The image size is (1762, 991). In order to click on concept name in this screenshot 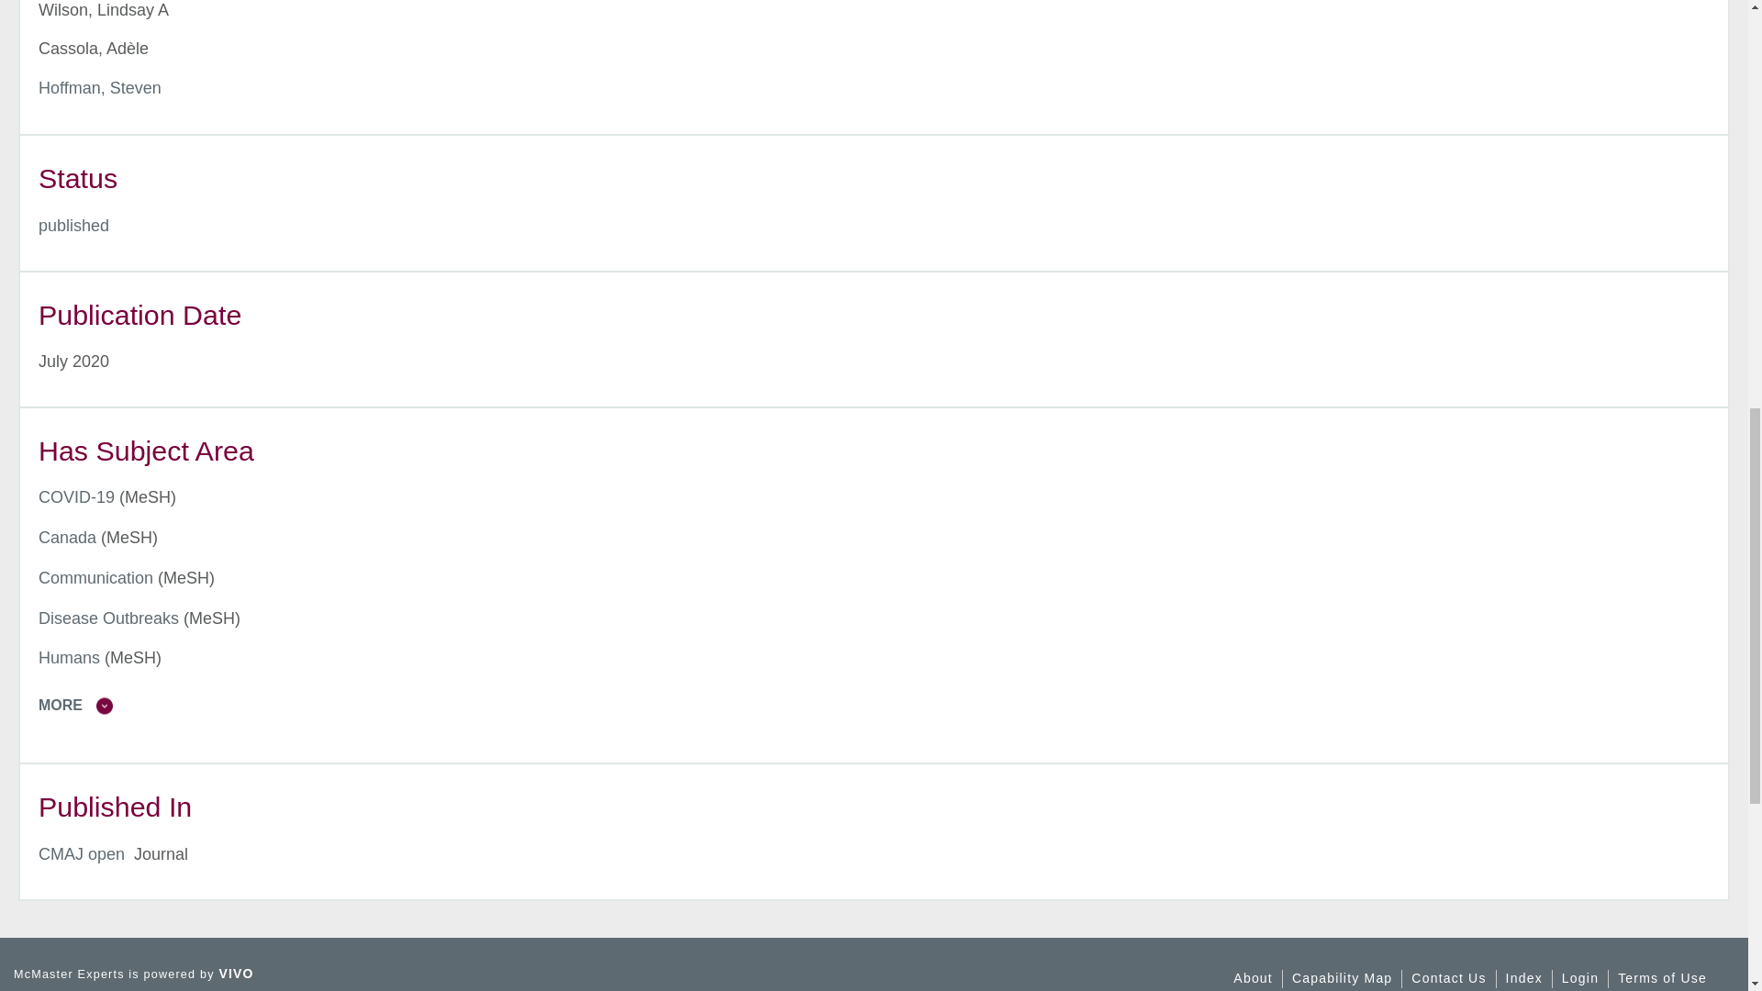, I will do `click(76, 497)`.